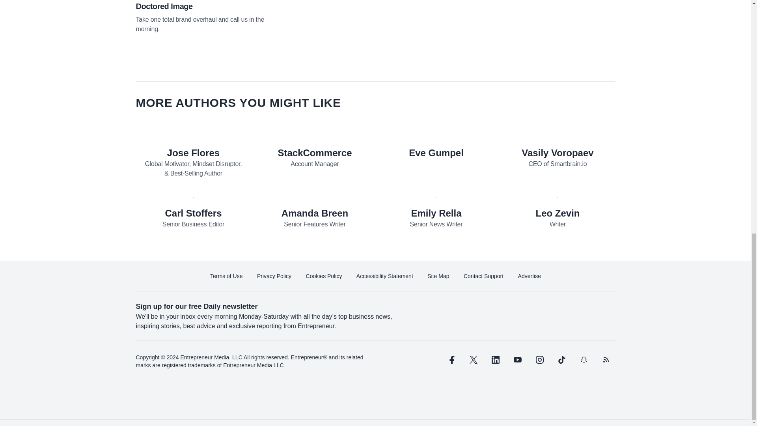 The width and height of the screenshot is (757, 426). What do you see at coordinates (606, 360) in the screenshot?
I see `rss` at bounding box center [606, 360].